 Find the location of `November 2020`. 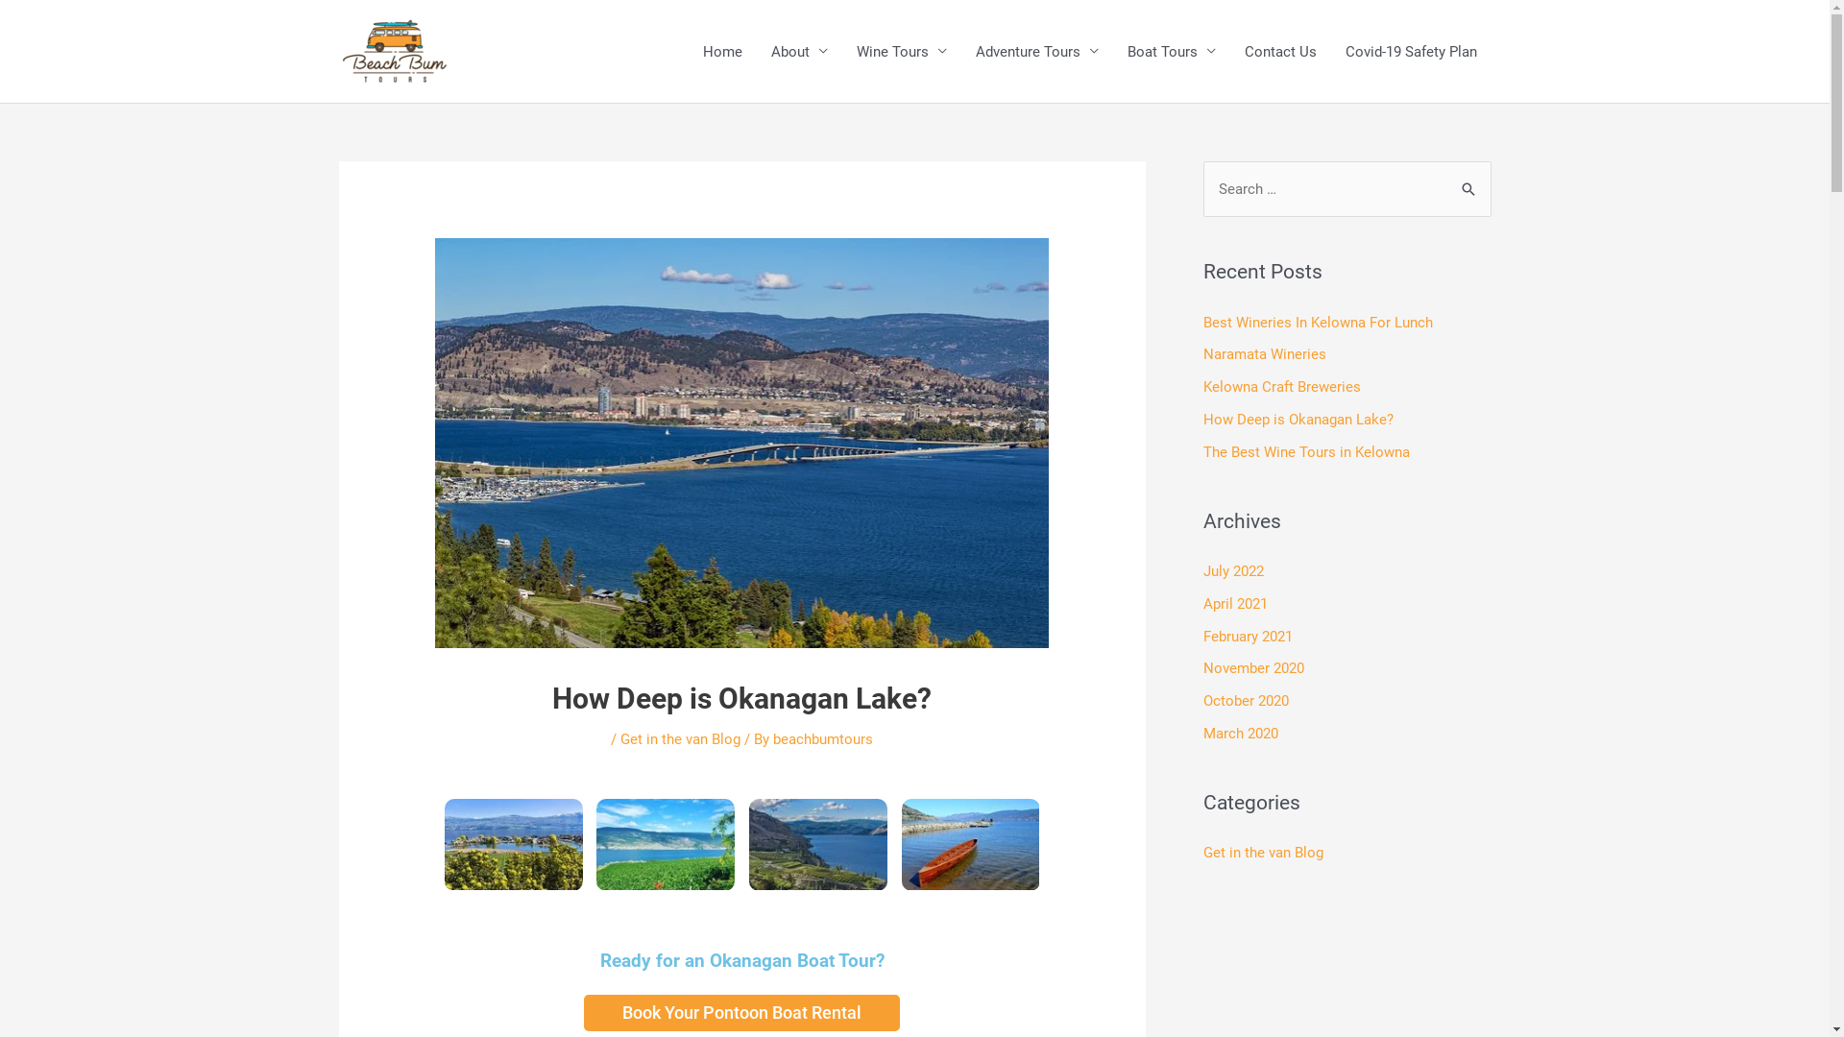

November 2020 is located at coordinates (1252, 668).